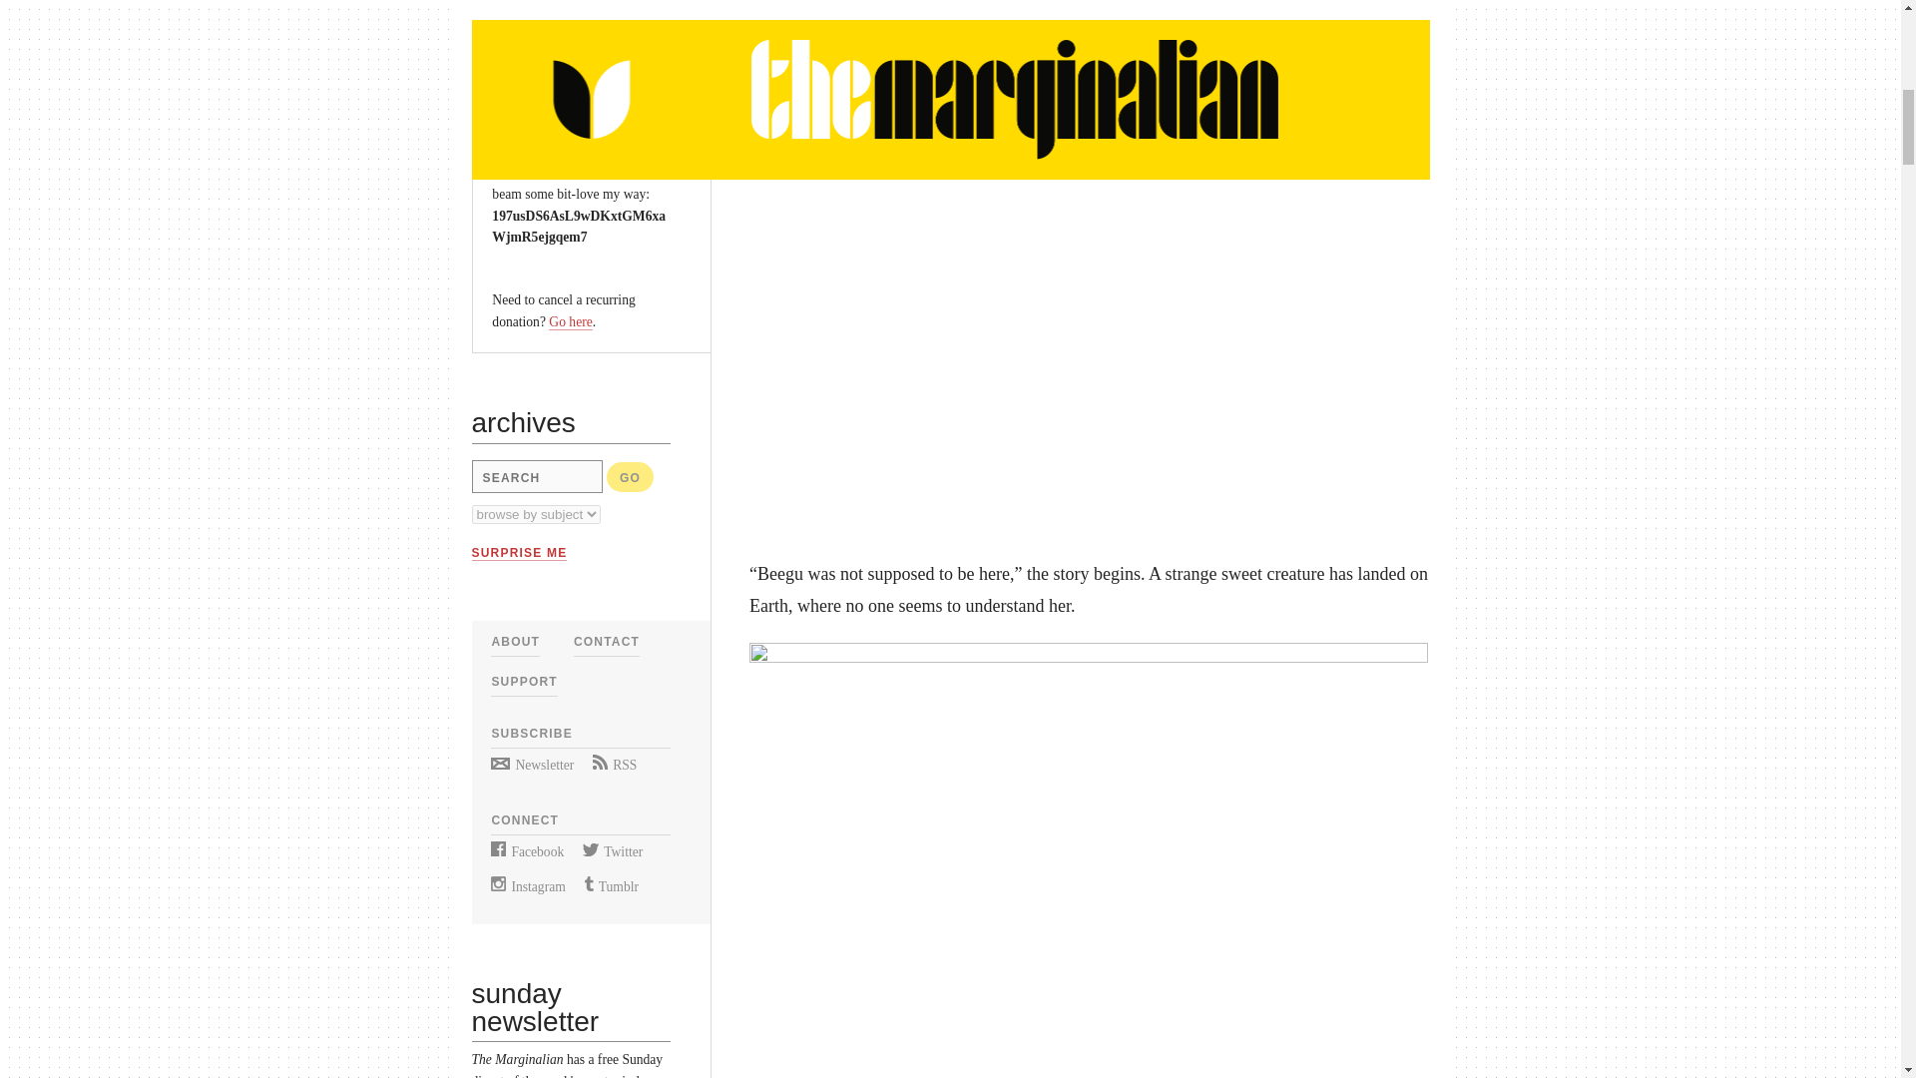 This screenshot has height=1078, width=1916. I want to click on Go here, so click(570, 321).